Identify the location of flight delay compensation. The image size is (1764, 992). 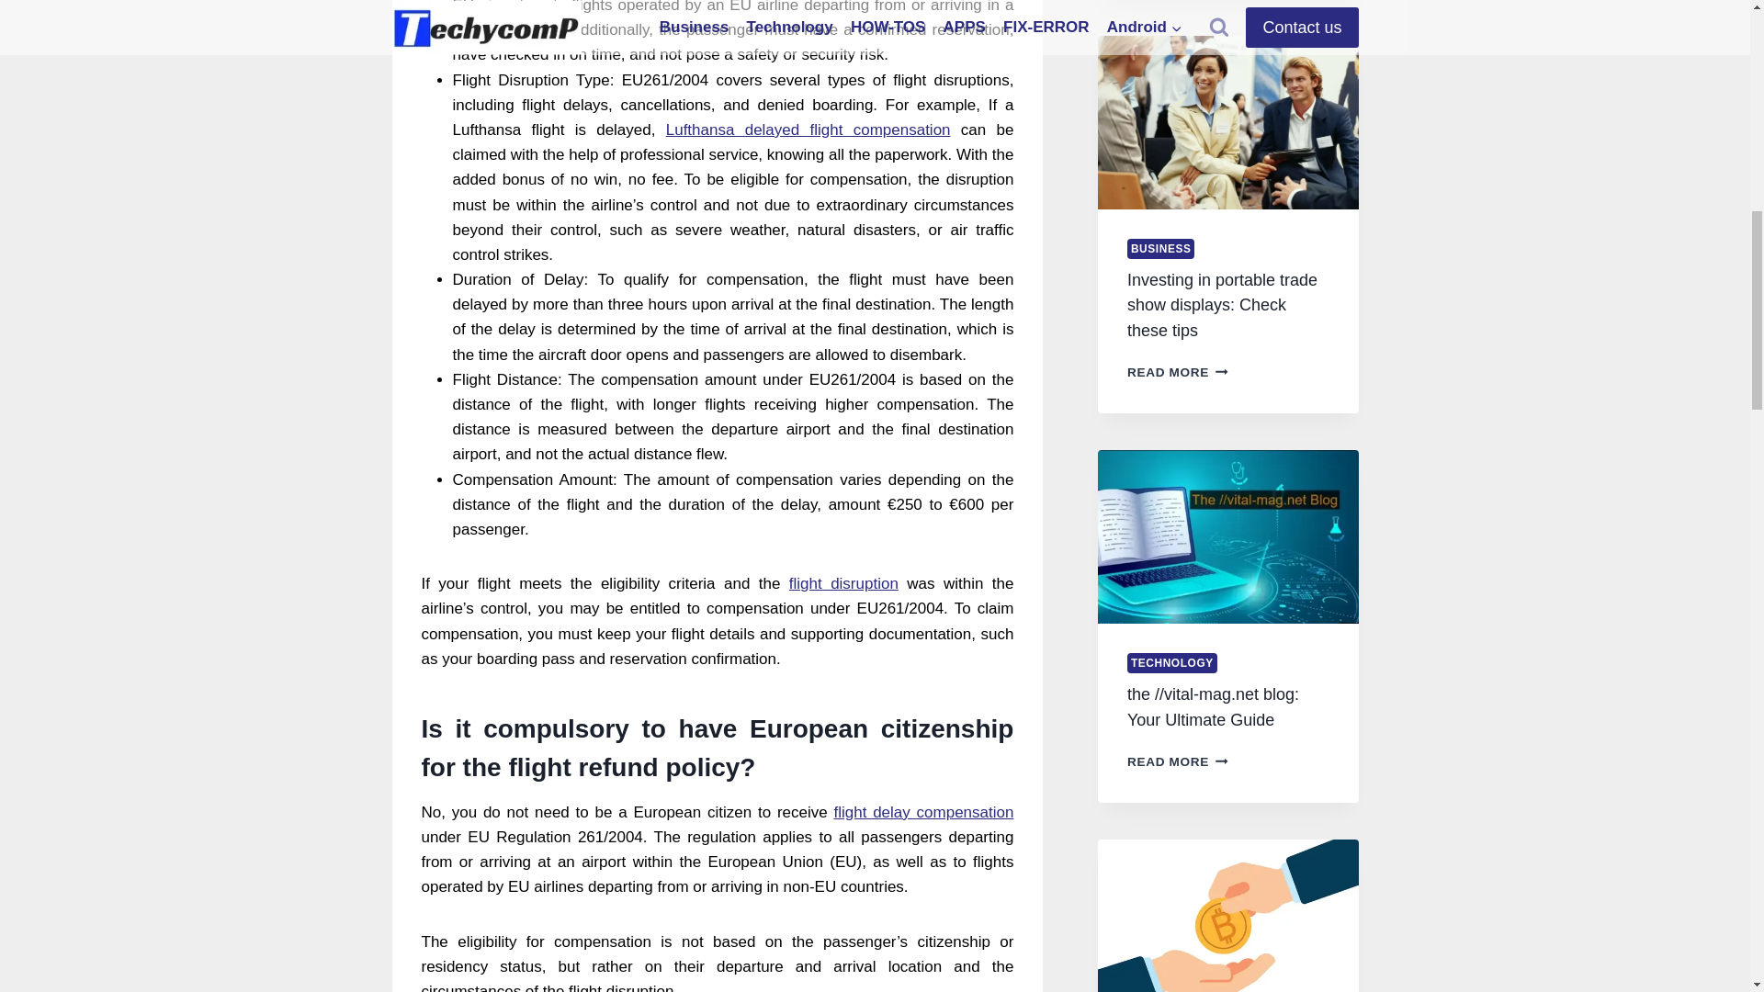
(922, 812).